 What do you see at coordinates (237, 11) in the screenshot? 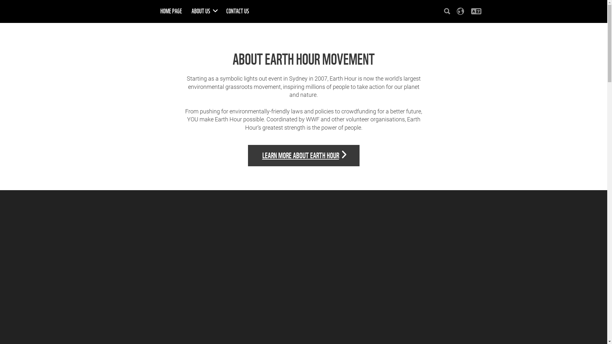
I see `CONTACT US` at bounding box center [237, 11].